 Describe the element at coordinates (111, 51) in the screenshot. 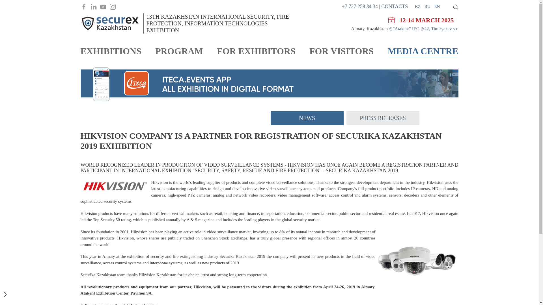

I see `EXHIBITIONS` at that location.